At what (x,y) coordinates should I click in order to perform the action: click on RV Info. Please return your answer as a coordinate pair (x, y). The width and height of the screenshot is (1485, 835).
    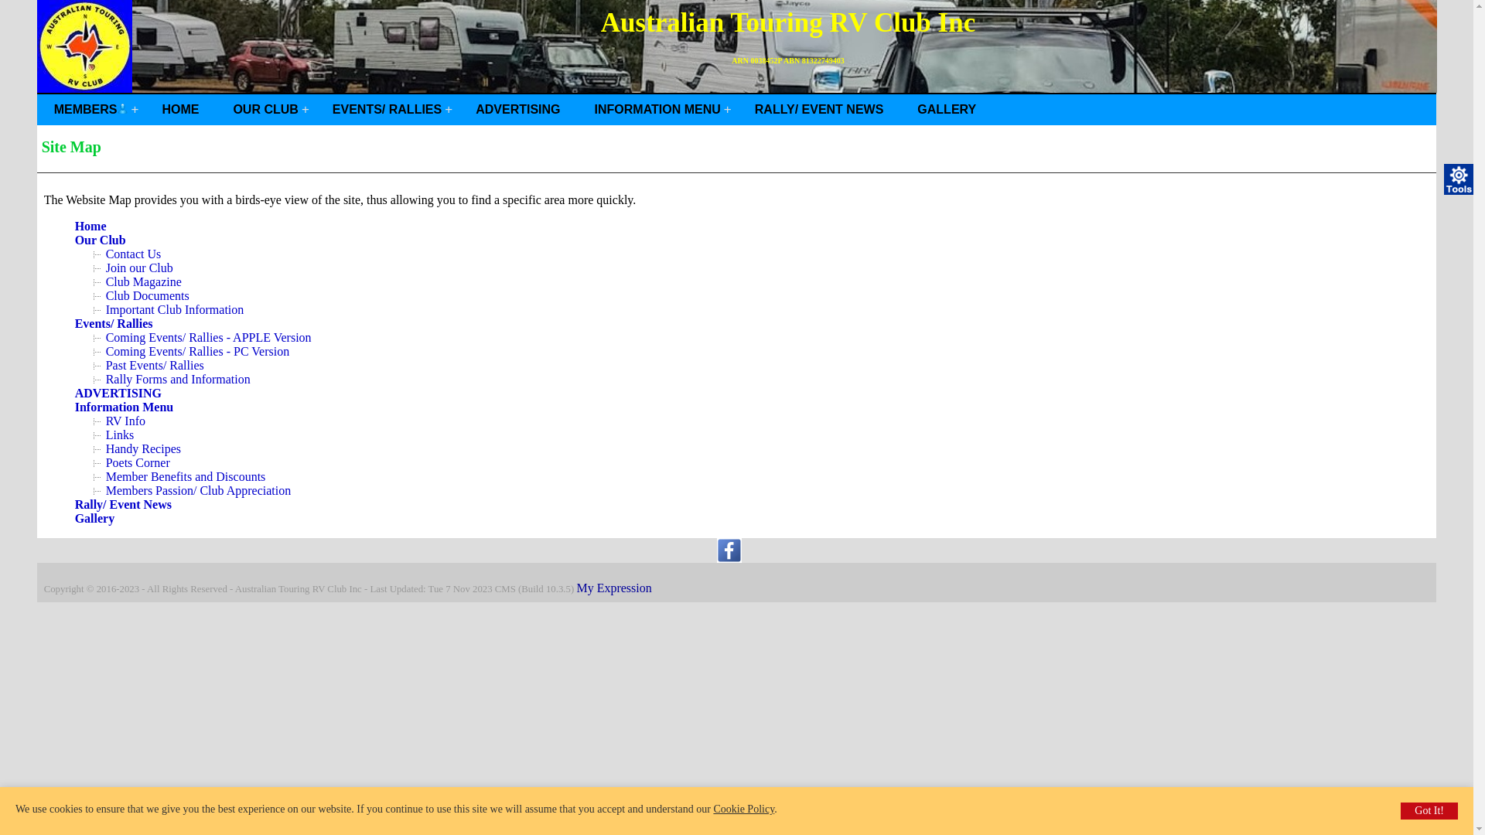
    Looking at the image, I should click on (125, 421).